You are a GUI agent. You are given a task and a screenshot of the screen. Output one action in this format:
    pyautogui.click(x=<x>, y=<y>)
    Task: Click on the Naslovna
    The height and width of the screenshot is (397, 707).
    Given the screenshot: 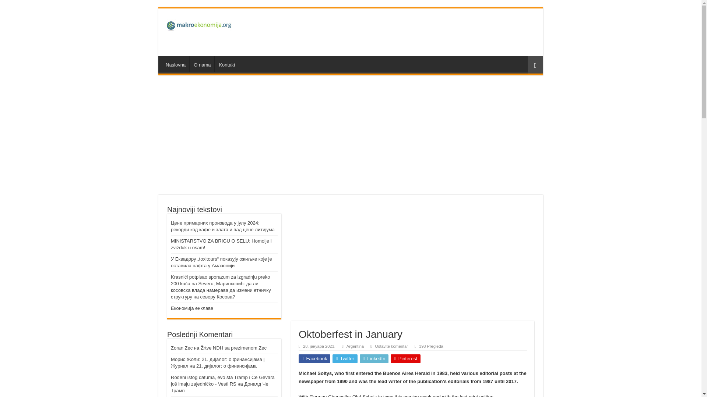 What is the action you would take?
    pyautogui.click(x=175, y=64)
    